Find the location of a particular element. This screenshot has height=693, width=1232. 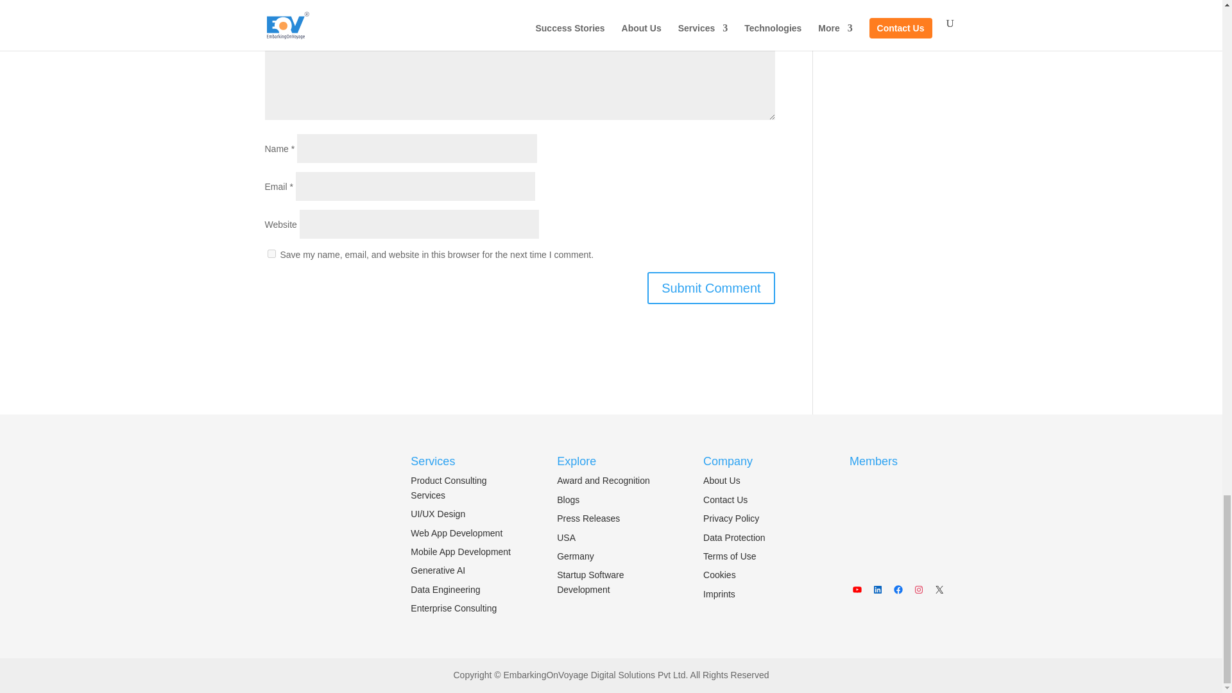

Submit Comment is located at coordinates (711, 288).